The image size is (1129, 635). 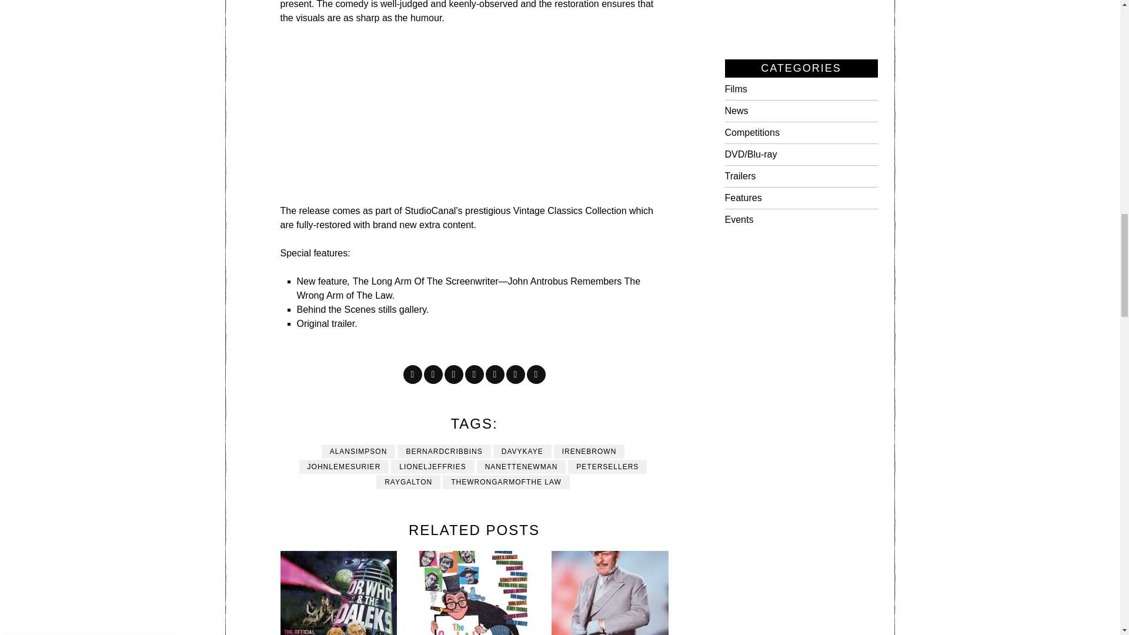 What do you see at coordinates (432, 466) in the screenshot?
I see `LIONELJEFFRIES` at bounding box center [432, 466].